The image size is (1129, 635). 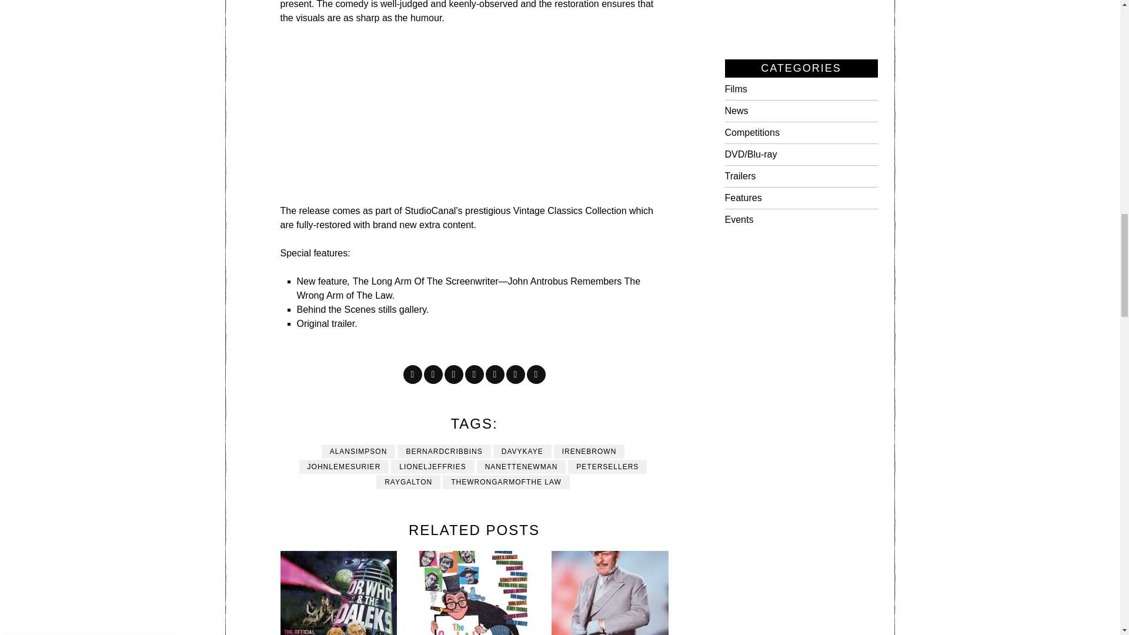 What do you see at coordinates (432, 466) in the screenshot?
I see `LIONELJEFFRIES` at bounding box center [432, 466].